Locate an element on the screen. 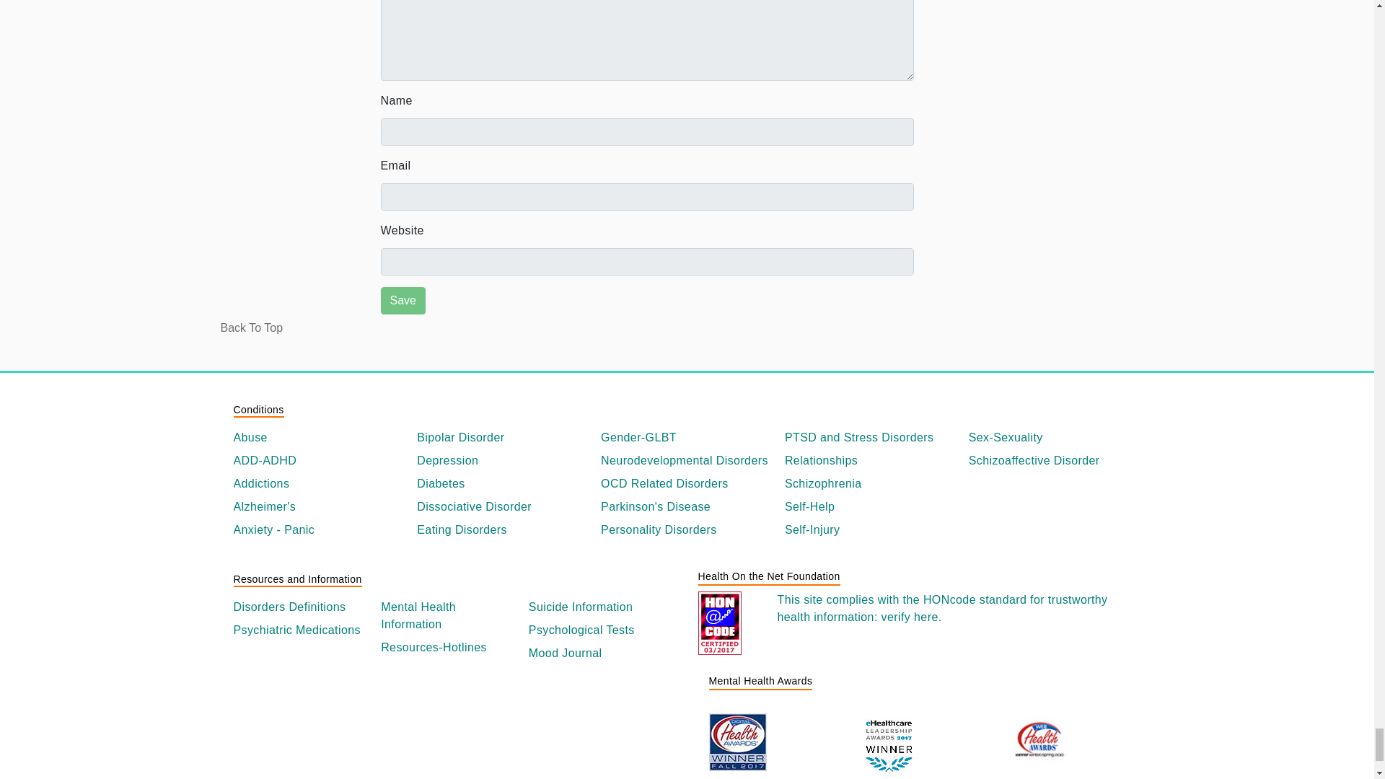  Parkinson's Disease Information Articles is located at coordinates (687, 506).